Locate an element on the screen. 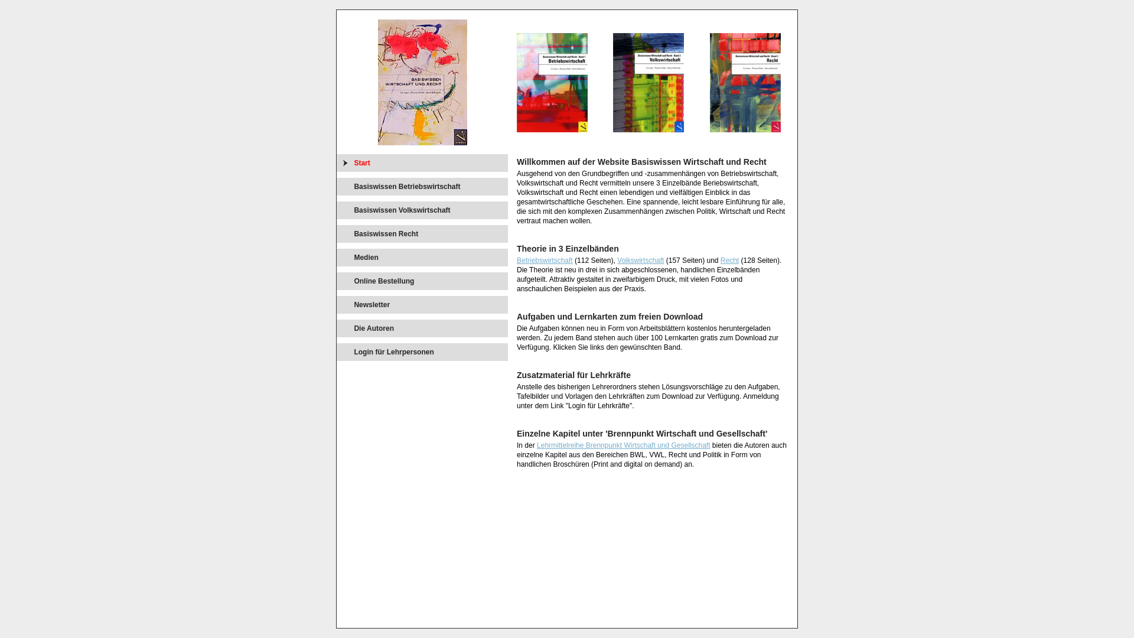  Online Bestellung is located at coordinates (385, 281).